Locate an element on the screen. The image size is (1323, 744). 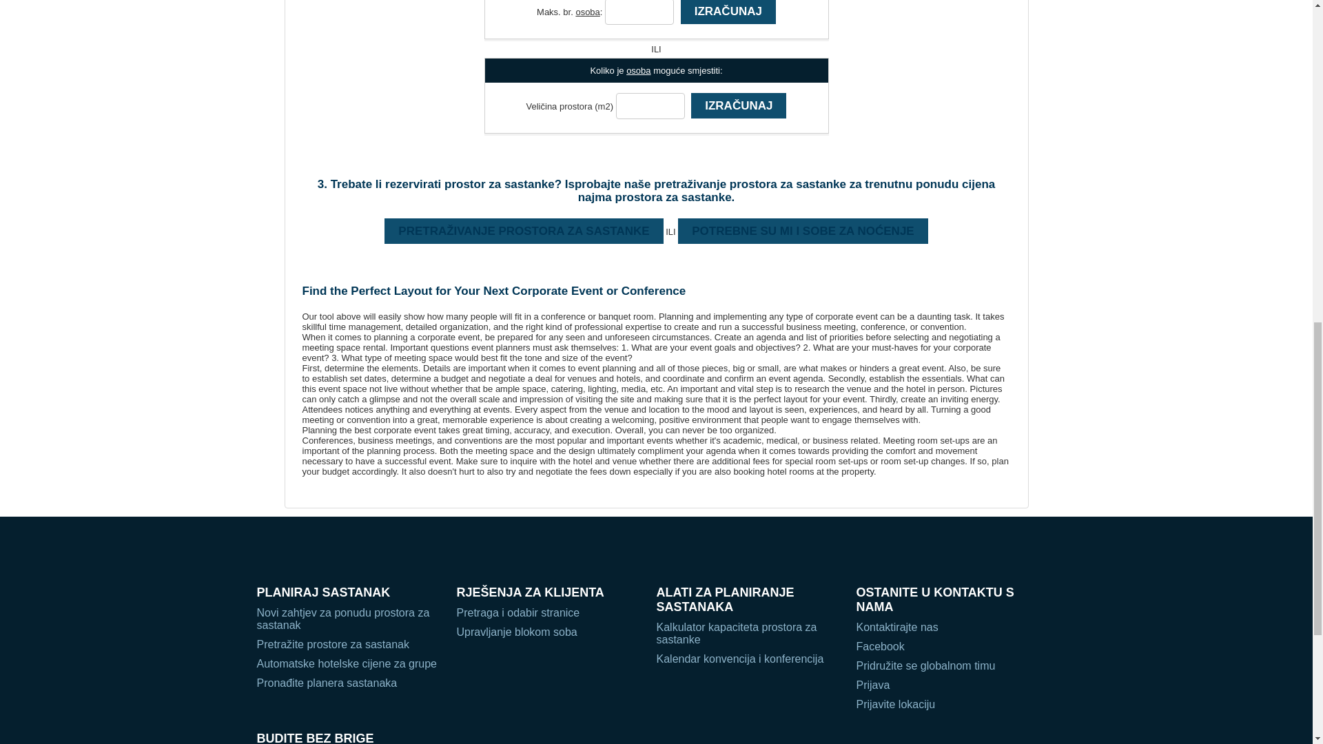
Upravljanje blokom soba is located at coordinates (548, 632).